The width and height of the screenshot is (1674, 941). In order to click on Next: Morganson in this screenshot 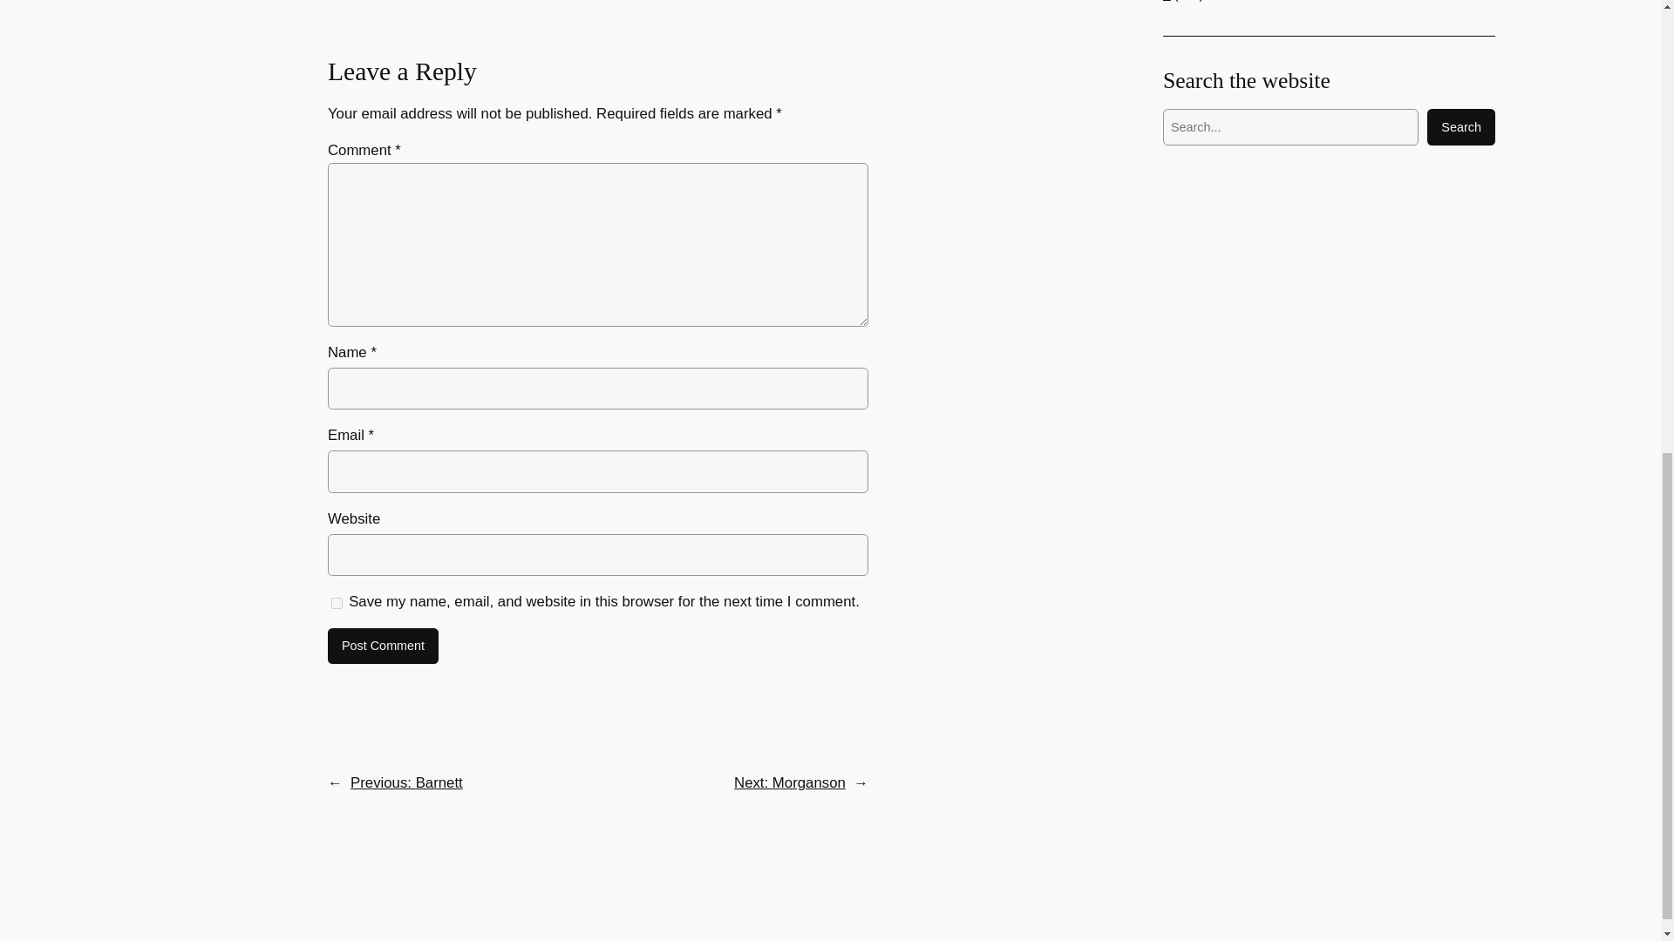, I will do `click(790, 782)`.